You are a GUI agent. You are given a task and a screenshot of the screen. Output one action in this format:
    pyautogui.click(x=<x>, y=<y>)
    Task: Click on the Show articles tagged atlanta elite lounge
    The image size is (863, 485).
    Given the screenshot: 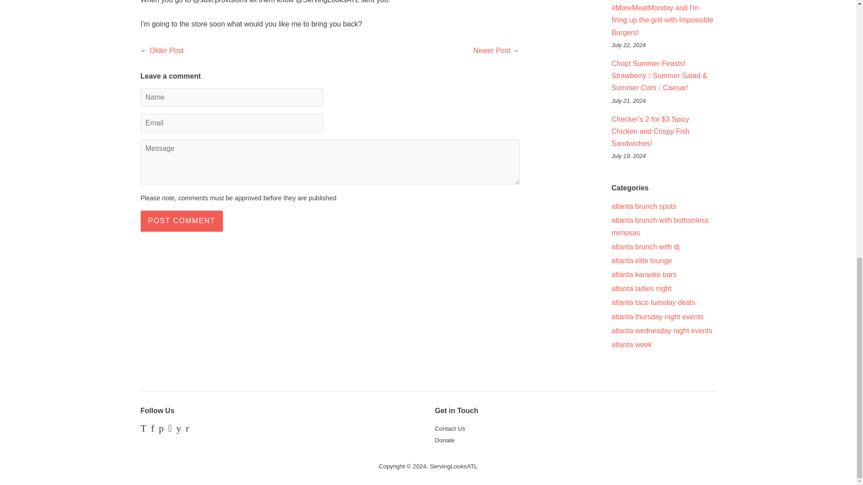 What is the action you would take?
    pyautogui.click(x=641, y=260)
    